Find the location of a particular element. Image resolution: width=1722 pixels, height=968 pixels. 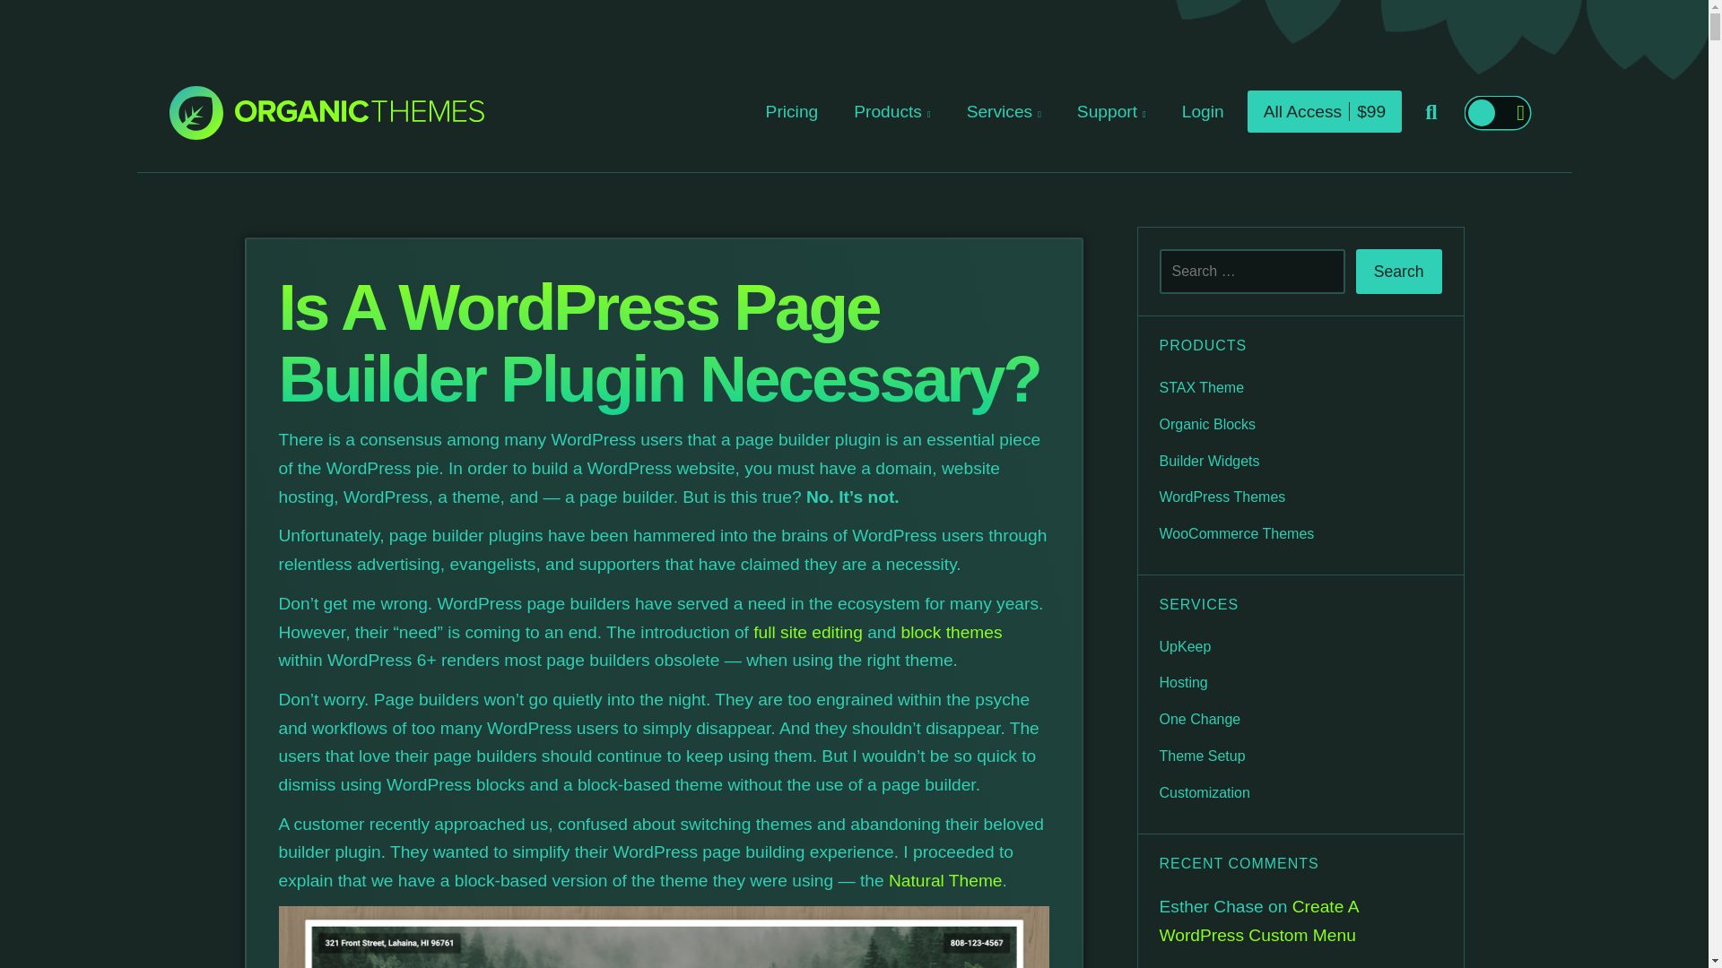

Login is located at coordinates (1202, 111).